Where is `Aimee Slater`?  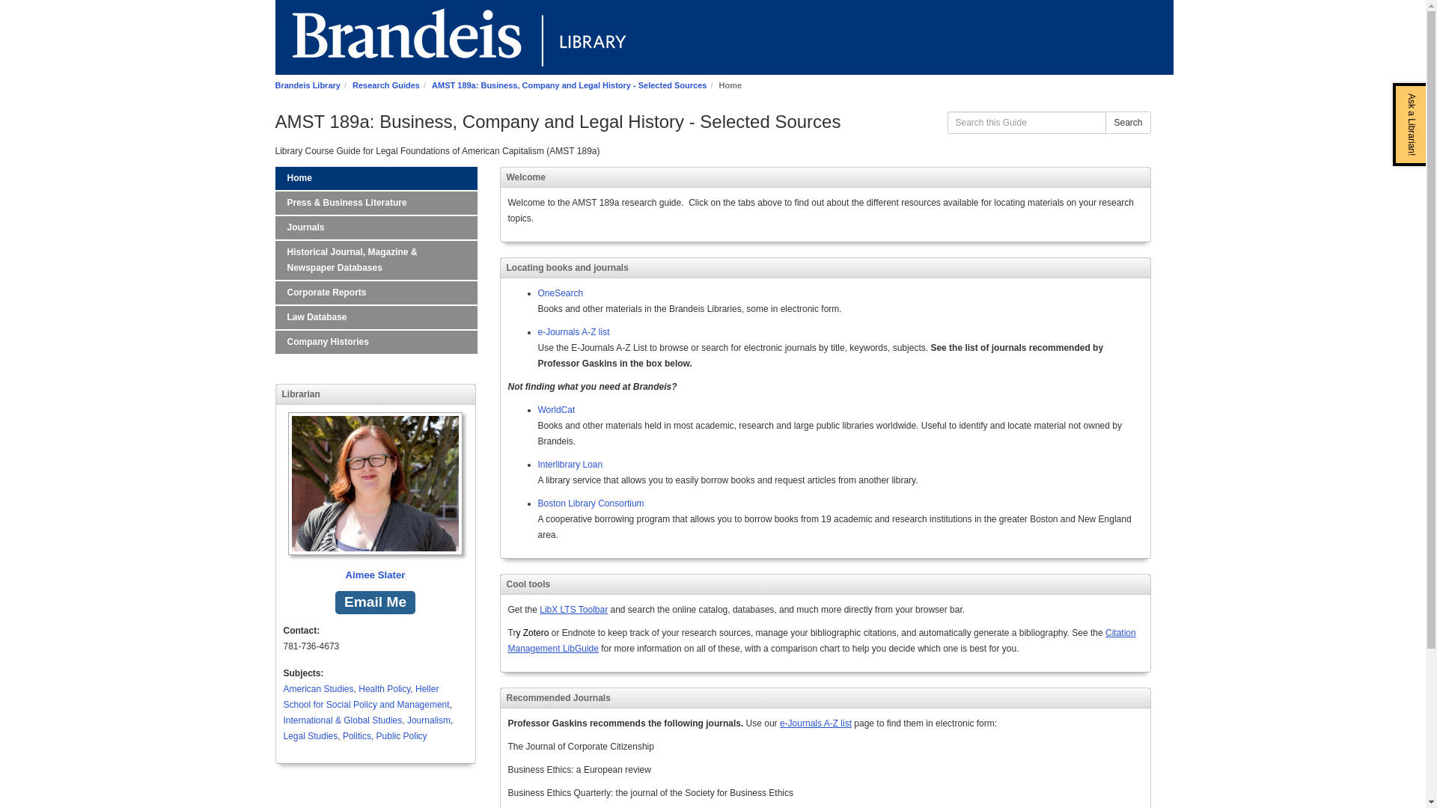
Aimee Slater is located at coordinates (375, 497).